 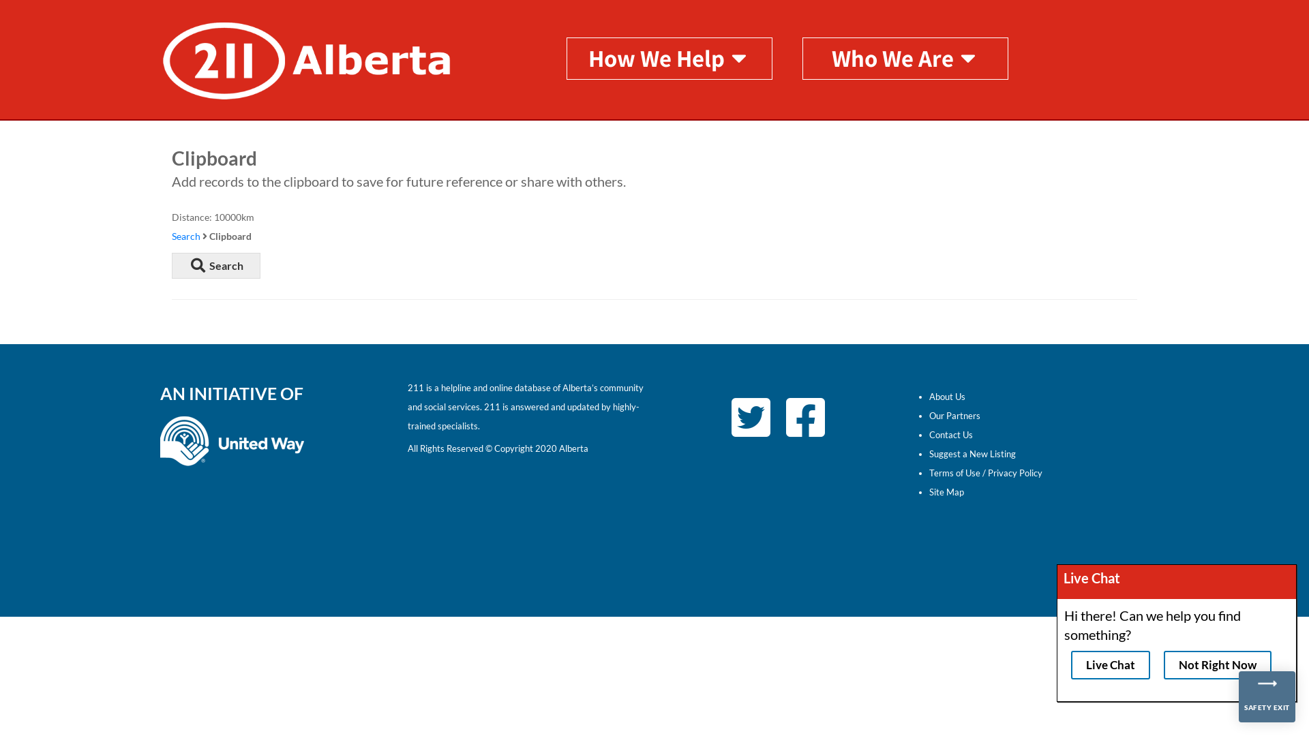 What do you see at coordinates (669, 58) in the screenshot?
I see `How We Help` at bounding box center [669, 58].